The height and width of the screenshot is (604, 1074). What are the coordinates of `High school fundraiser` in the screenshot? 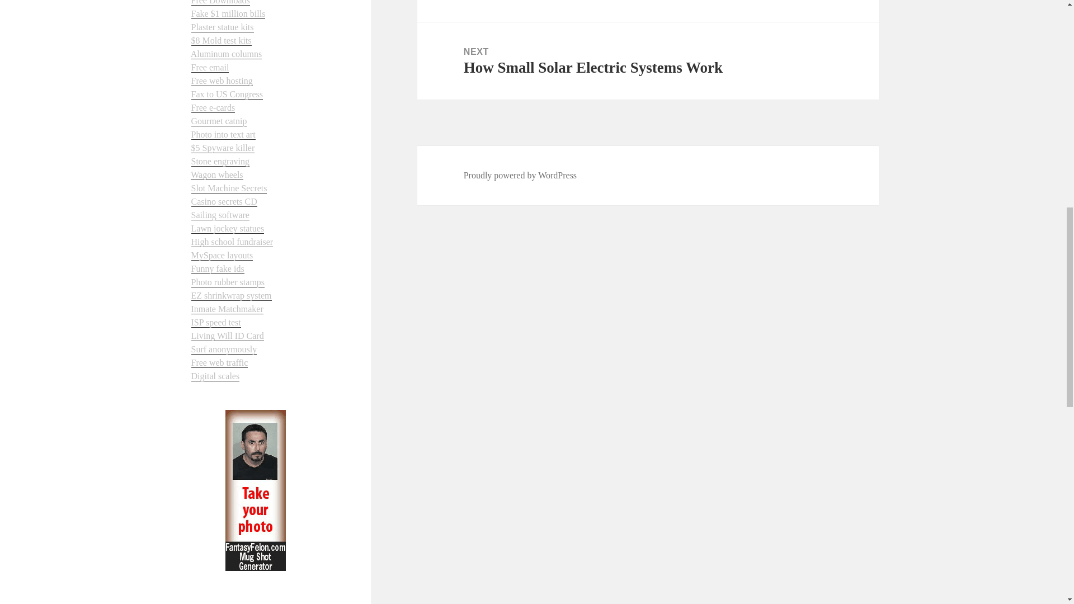 It's located at (232, 242).